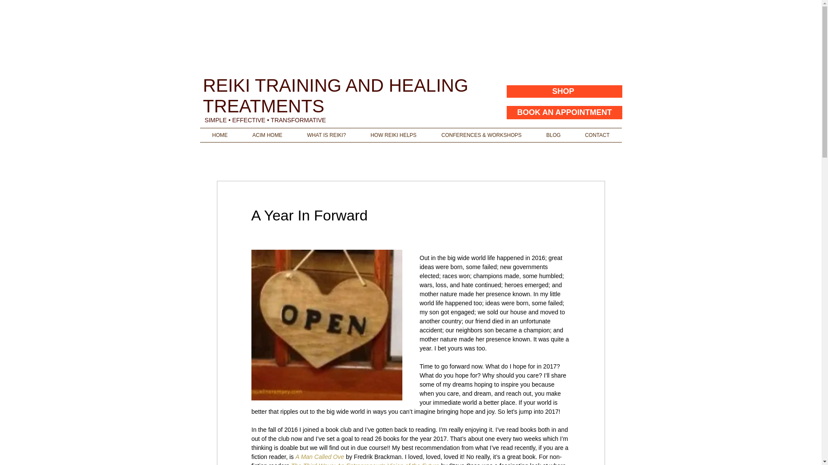 The height and width of the screenshot is (465, 828). Describe the element at coordinates (220, 135) in the screenshot. I see `HOME` at that location.